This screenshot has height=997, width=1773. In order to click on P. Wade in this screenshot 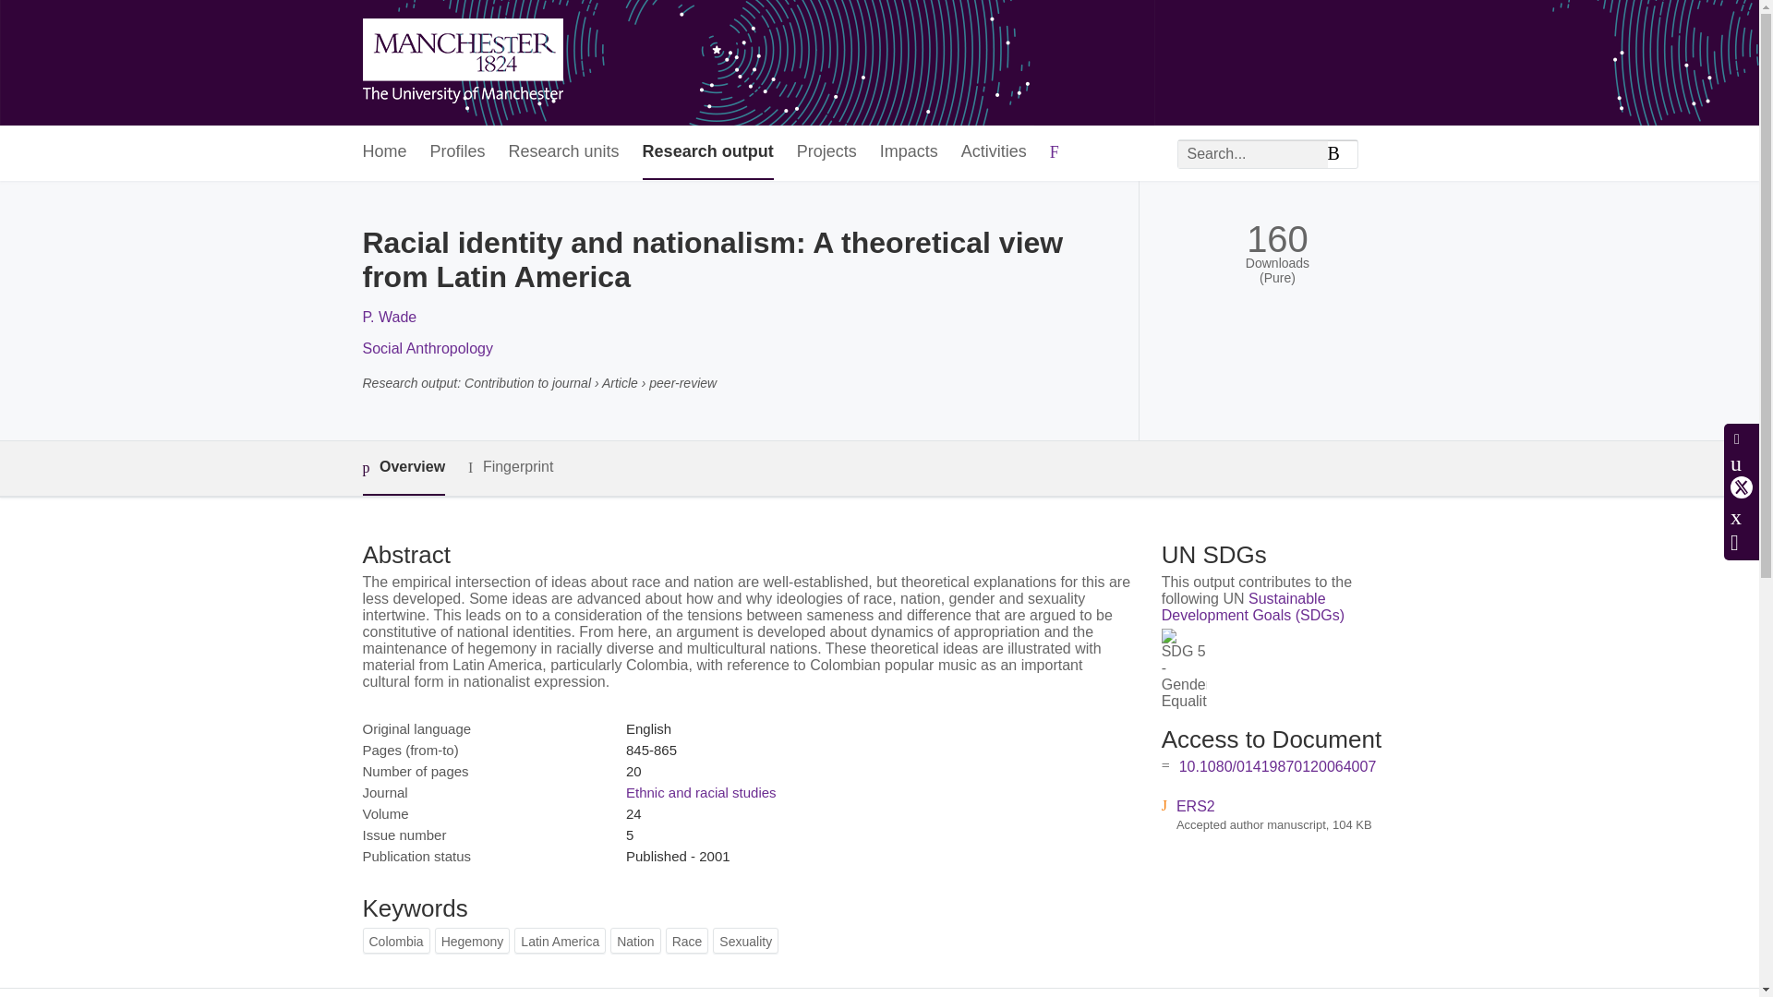, I will do `click(389, 317)`.